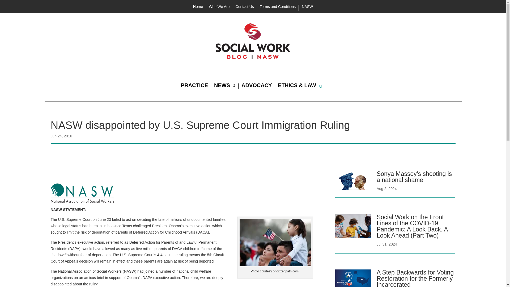 The height and width of the screenshot is (287, 510). What do you see at coordinates (307, 7) in the screenshot?
I see `NASW` at bounding box center [307, 7].